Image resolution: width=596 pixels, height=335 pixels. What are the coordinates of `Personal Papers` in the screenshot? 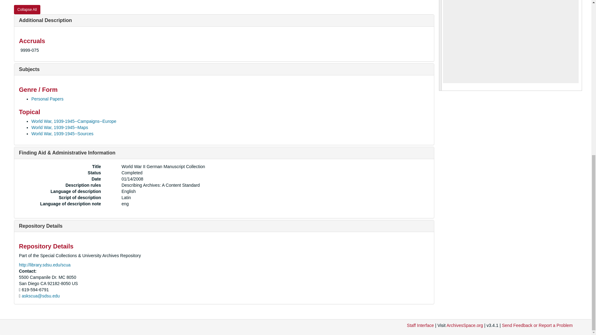 It's located at (47, 99).